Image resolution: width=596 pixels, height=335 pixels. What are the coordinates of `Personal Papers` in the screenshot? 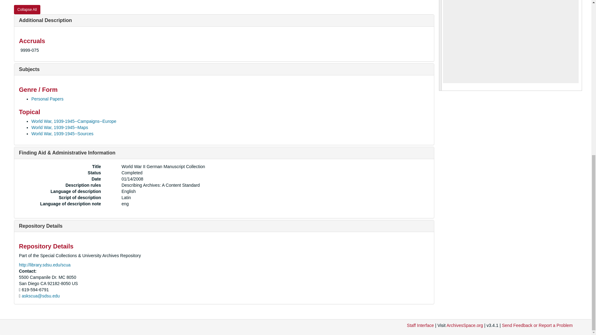 It's located at (47, 99).